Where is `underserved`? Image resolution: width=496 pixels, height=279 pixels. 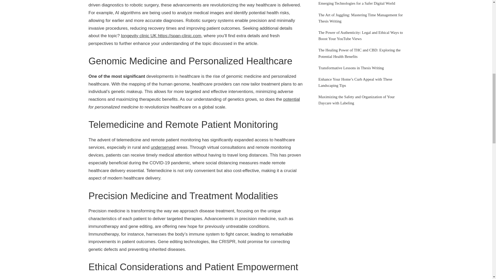 underserved is located at coordinates (163, 147).